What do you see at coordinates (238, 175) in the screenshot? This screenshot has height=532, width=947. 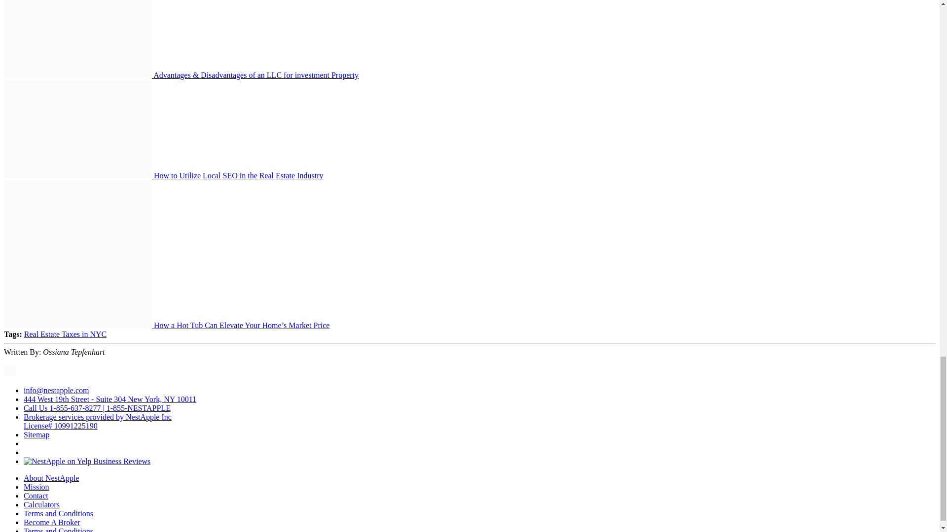 I see `How to Utilize Local SEO in the Real Estate Industry` at bounding box center [238, 175].